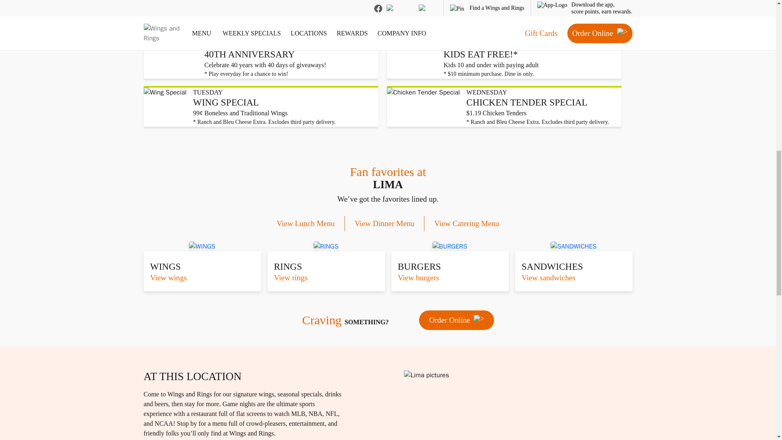  What do you see at coordinates (326, 246) in the screenshot?
I see `RINGS` at bounding box center [326, 246].